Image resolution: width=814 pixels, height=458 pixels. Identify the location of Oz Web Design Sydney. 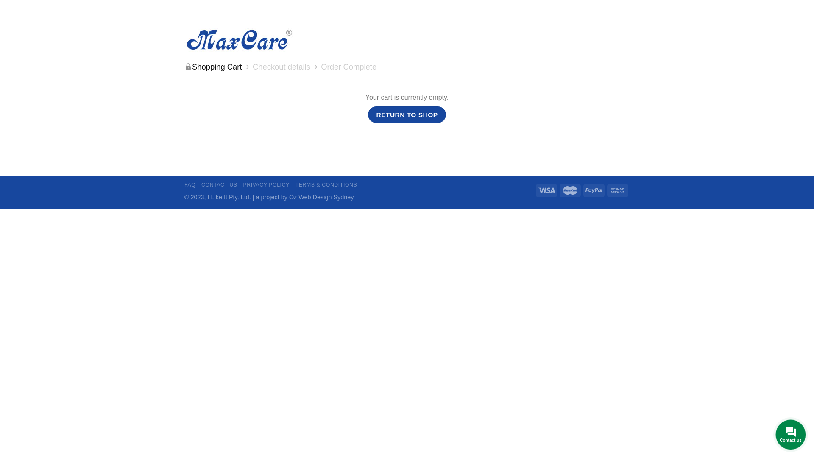
(321, 197).